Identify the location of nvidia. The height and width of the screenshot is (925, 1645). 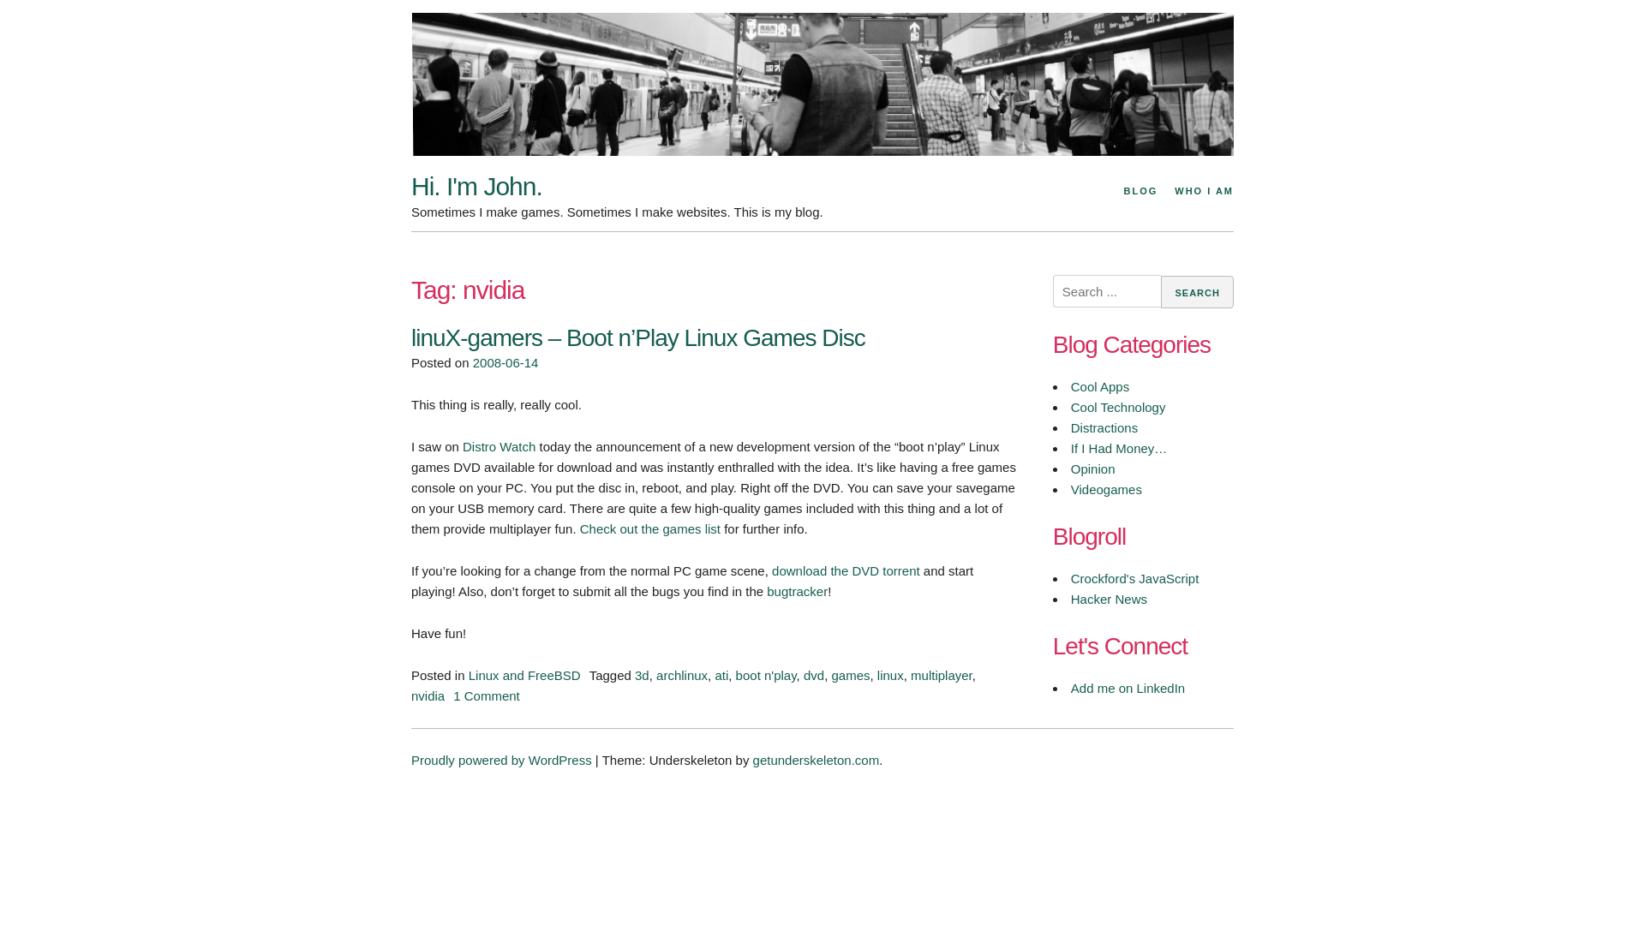
(428, 695).